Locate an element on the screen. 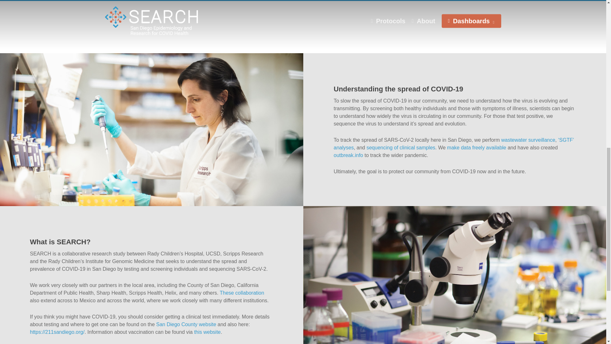 The width and height of the screenshot is (611, 344). this website is located at coordinates (207, 332).